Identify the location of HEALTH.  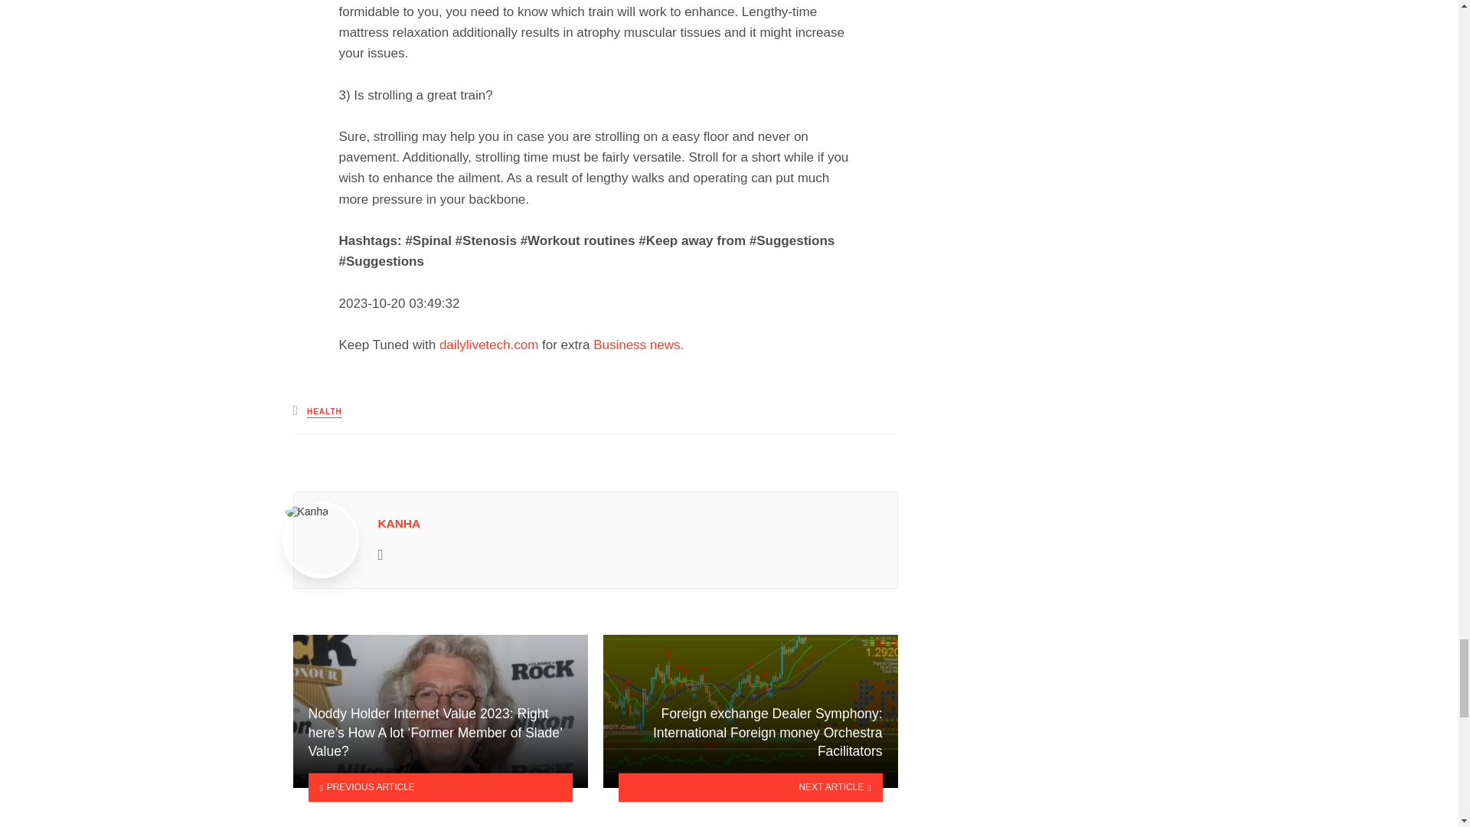
(325, 412).